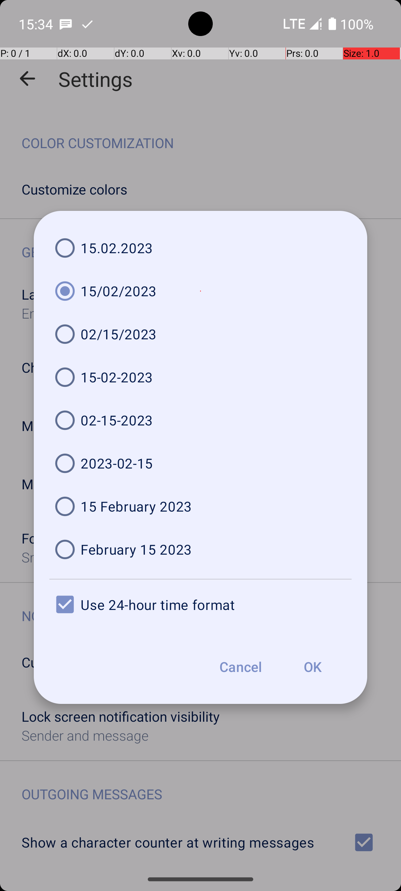  What do you see at coordinates (200, 334) in the screenshot?
I see `02/15/2023` at bounding box center [200, 334].